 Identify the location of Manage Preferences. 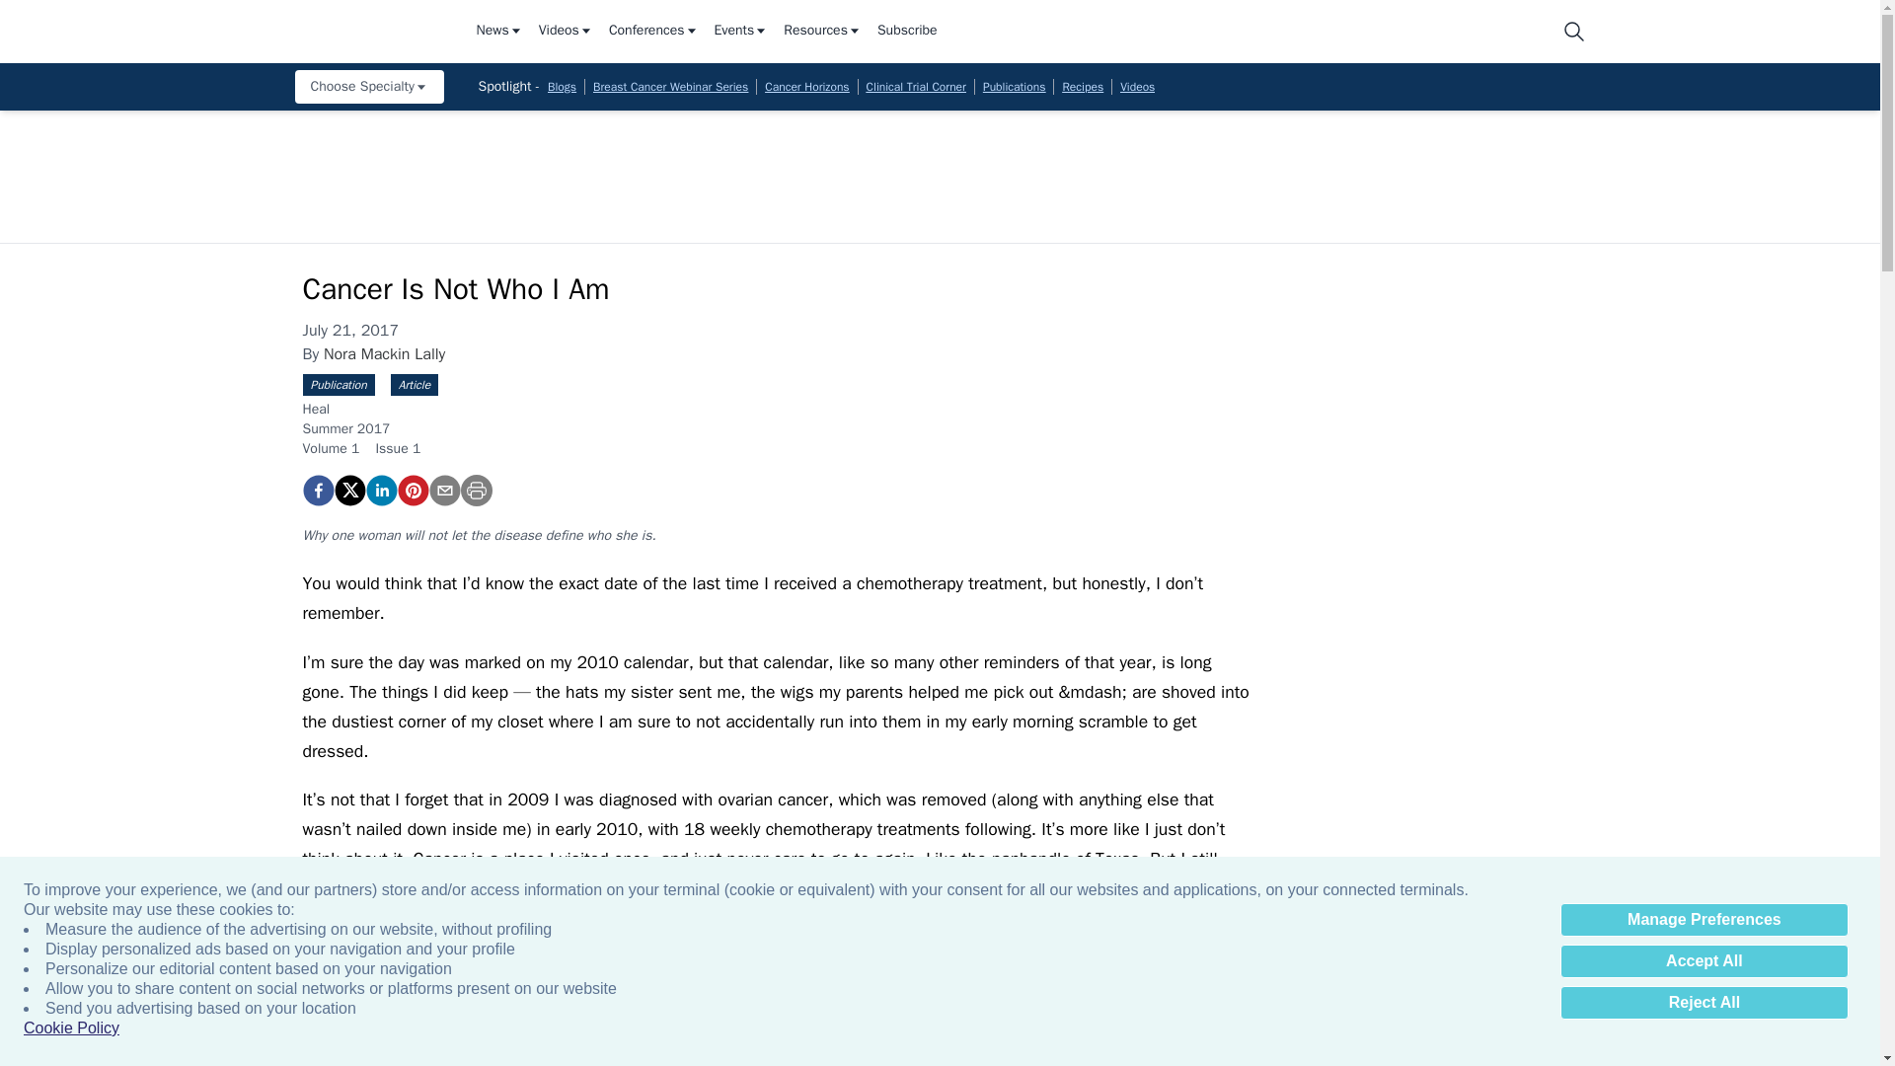
(1704, 920).